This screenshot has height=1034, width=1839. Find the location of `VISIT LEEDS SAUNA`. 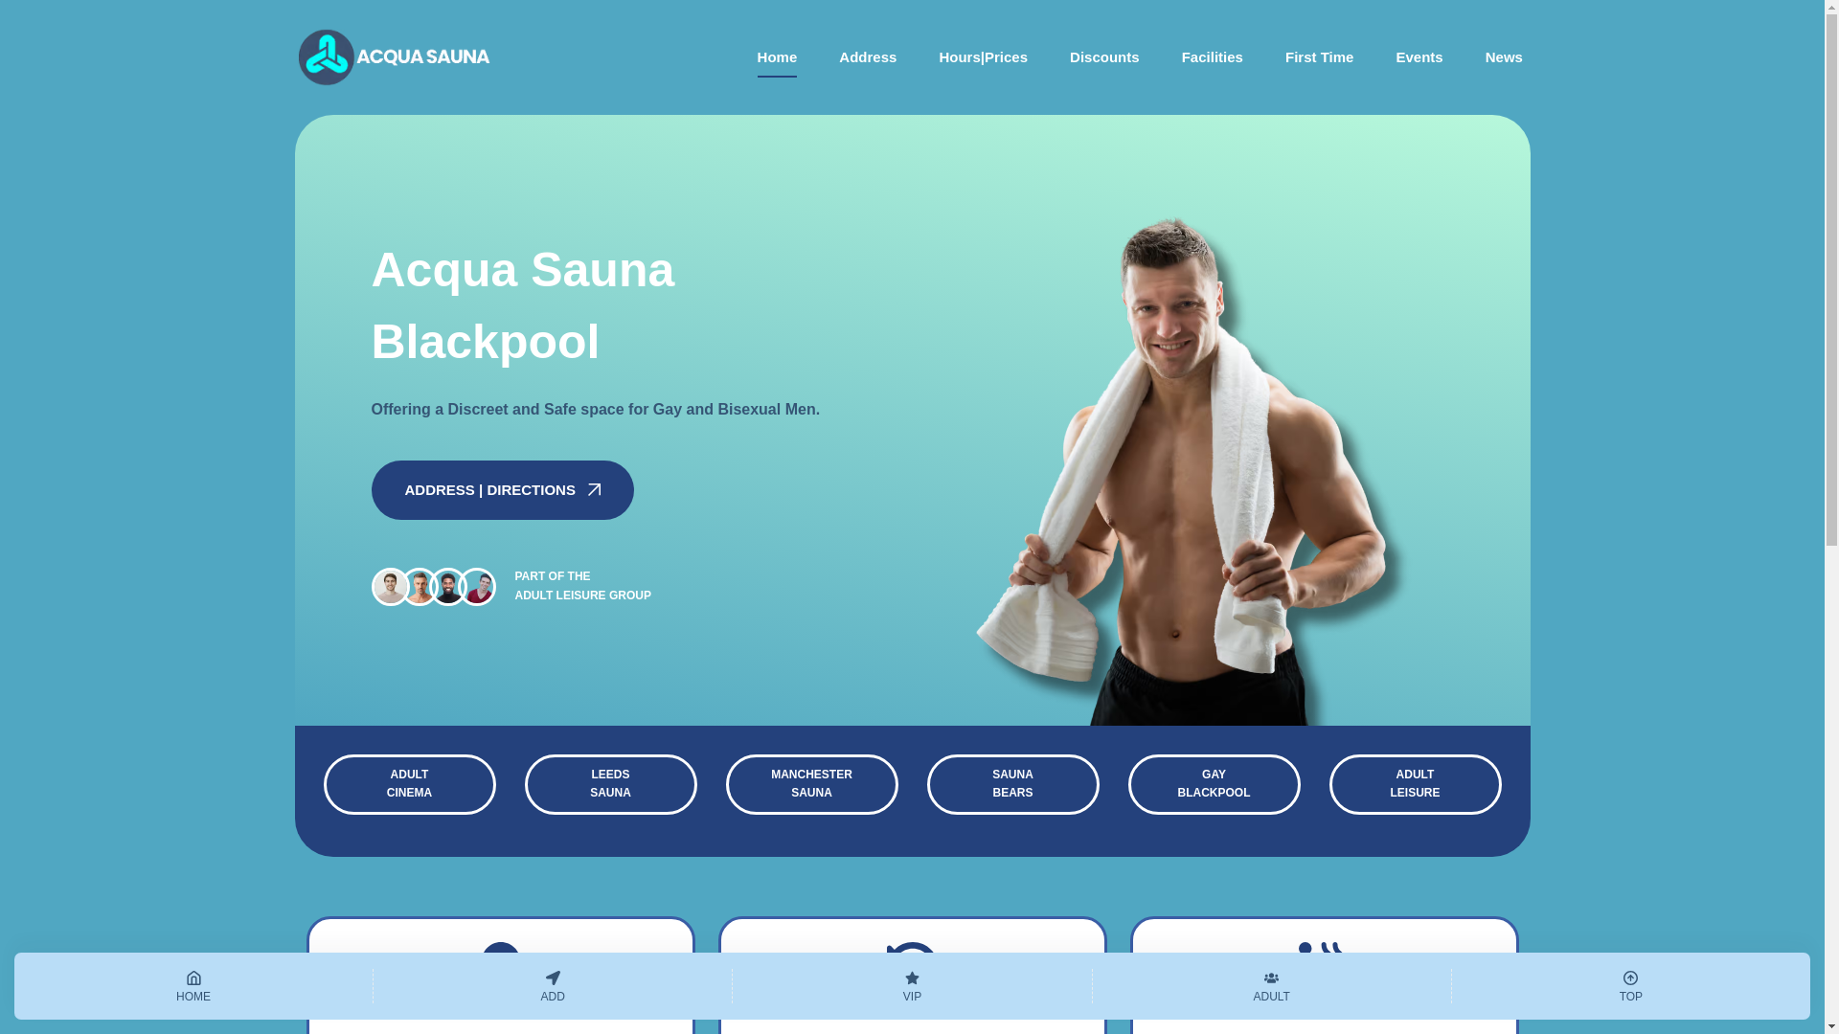

VISIT LEEDS SAUNA is located at coordinates (1215, 785).